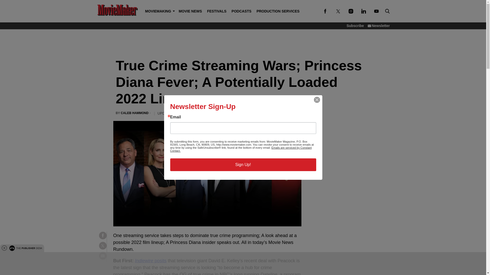 The width and height of the screenshot is (490, 275). Describe the element at coordinates (103, 235) in the screenshot. I see `Share on Facebook` at that location.